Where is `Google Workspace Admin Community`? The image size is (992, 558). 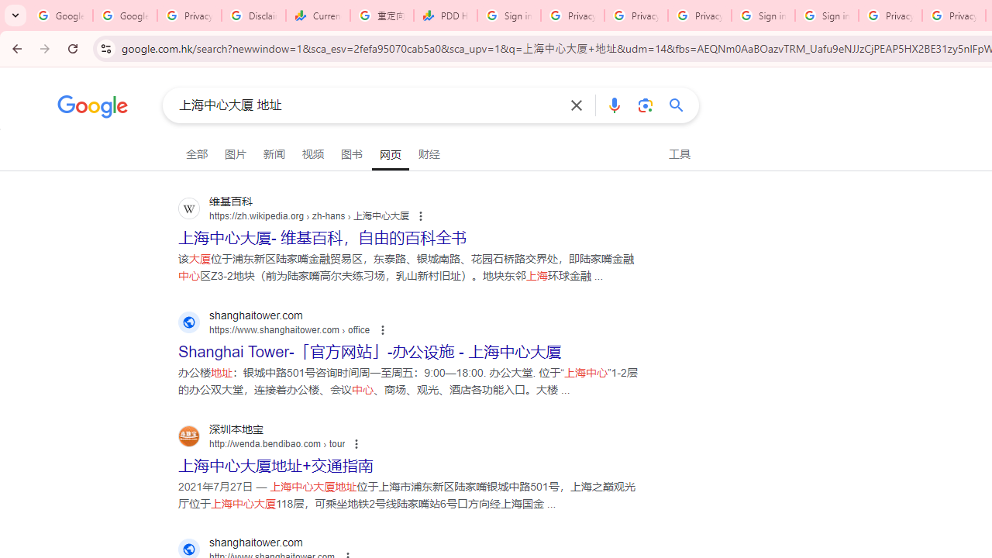
Google Workspace Admin Community is located at coordinates (60, 15).